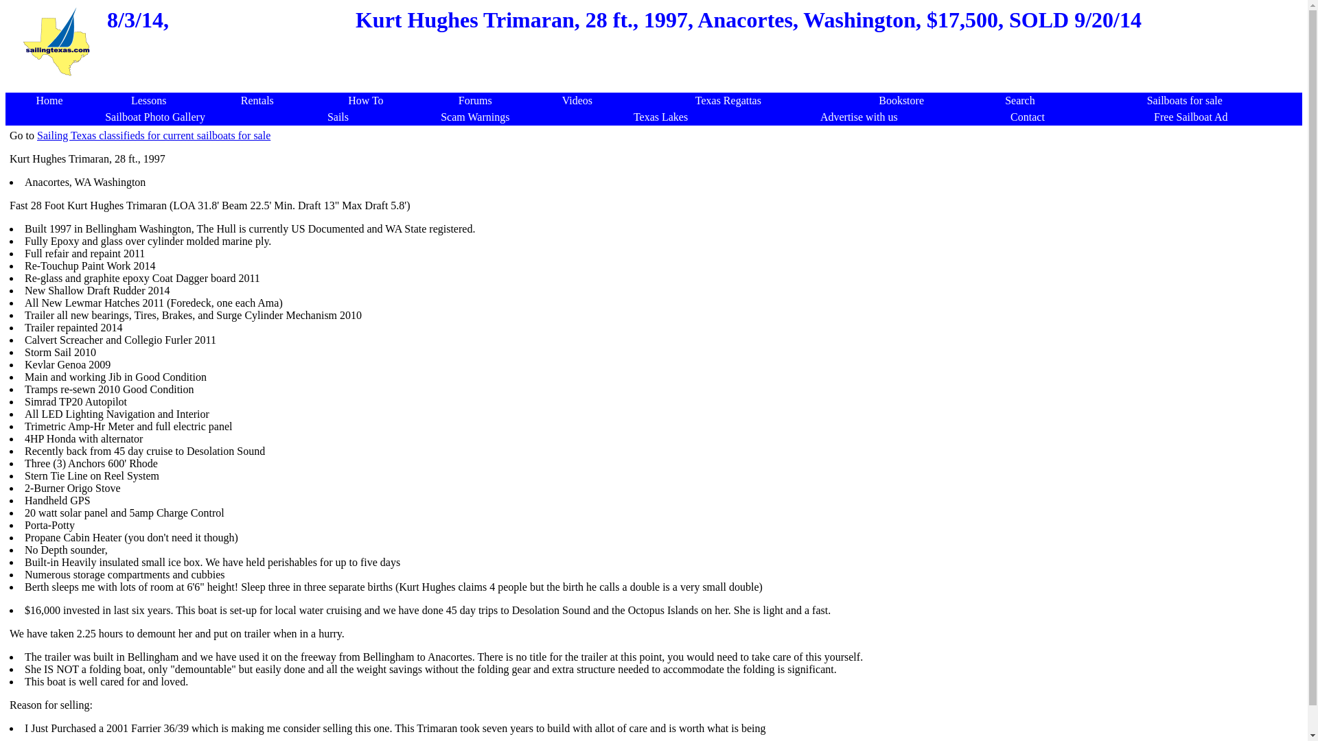  What do you see at coordinates (474, 117) in the screenshot?
I see `Scam Warnings` at bounding box center [474, 117].